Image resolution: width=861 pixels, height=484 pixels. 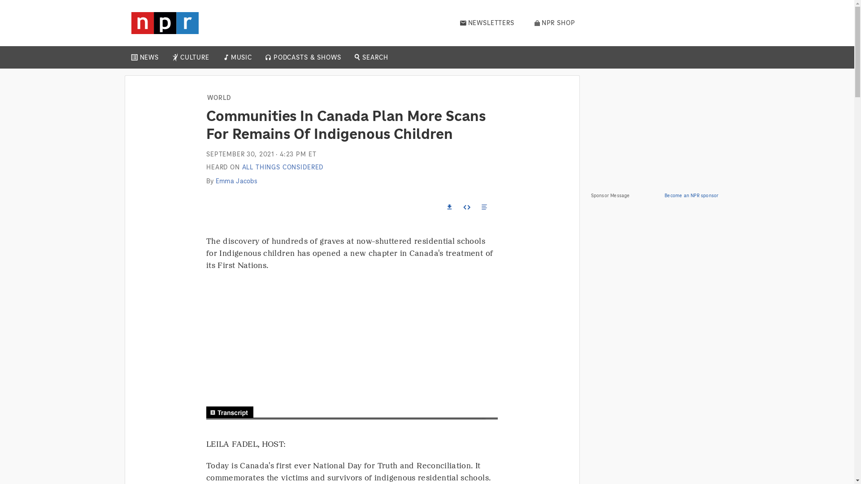 What do you see at coordinates (241, 57) in the screenshot?
I see `MUSIC` at bounding box center [241, 57].